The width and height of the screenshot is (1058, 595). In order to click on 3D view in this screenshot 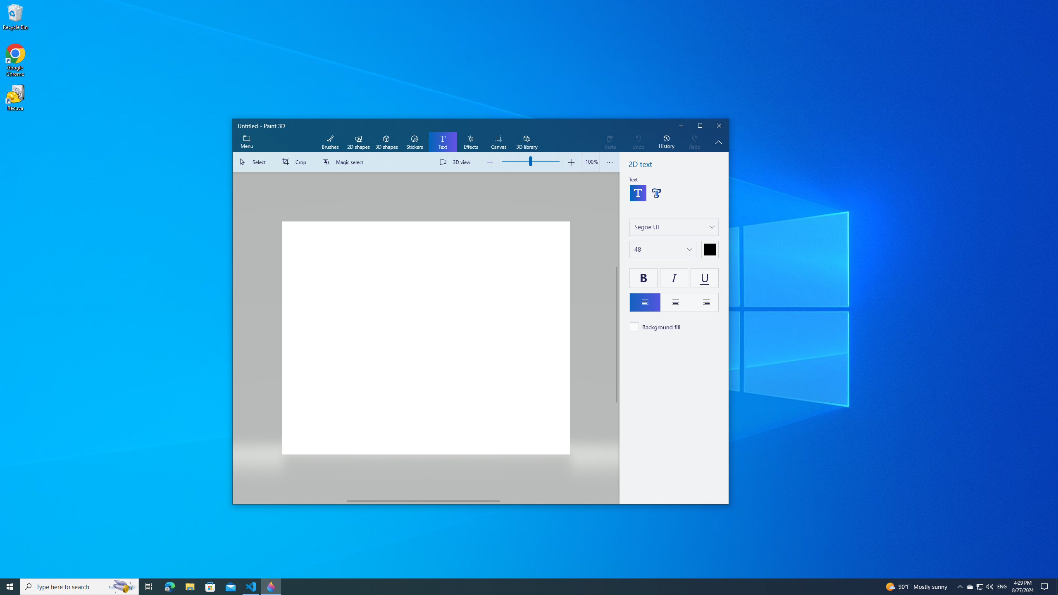, I will do `click(456, 162)`.